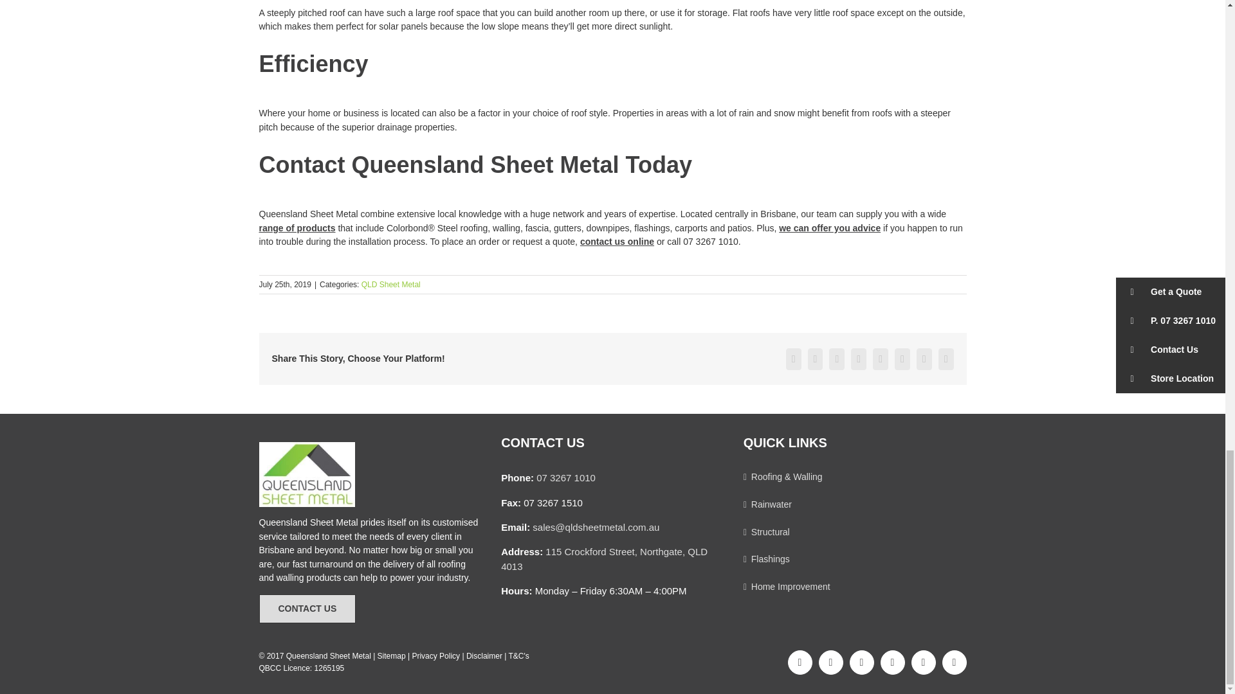 The image size is (1235, 694). I want to click on Email, so click(946, 359).